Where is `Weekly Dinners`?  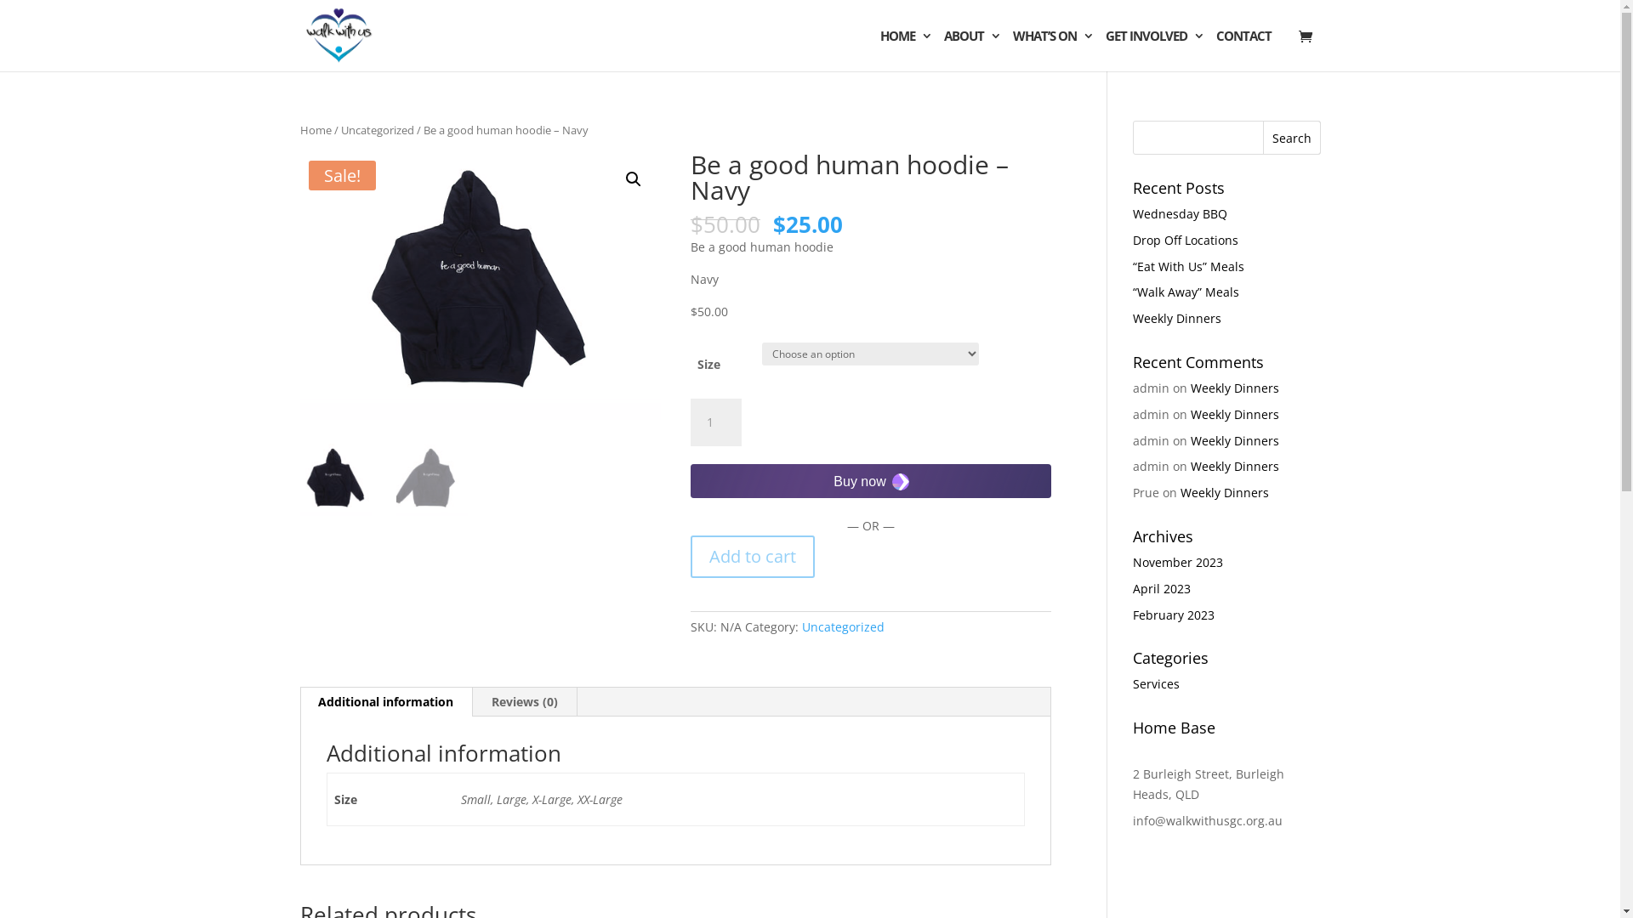
Weekly Dinners is located at coordinates (1235, 440).